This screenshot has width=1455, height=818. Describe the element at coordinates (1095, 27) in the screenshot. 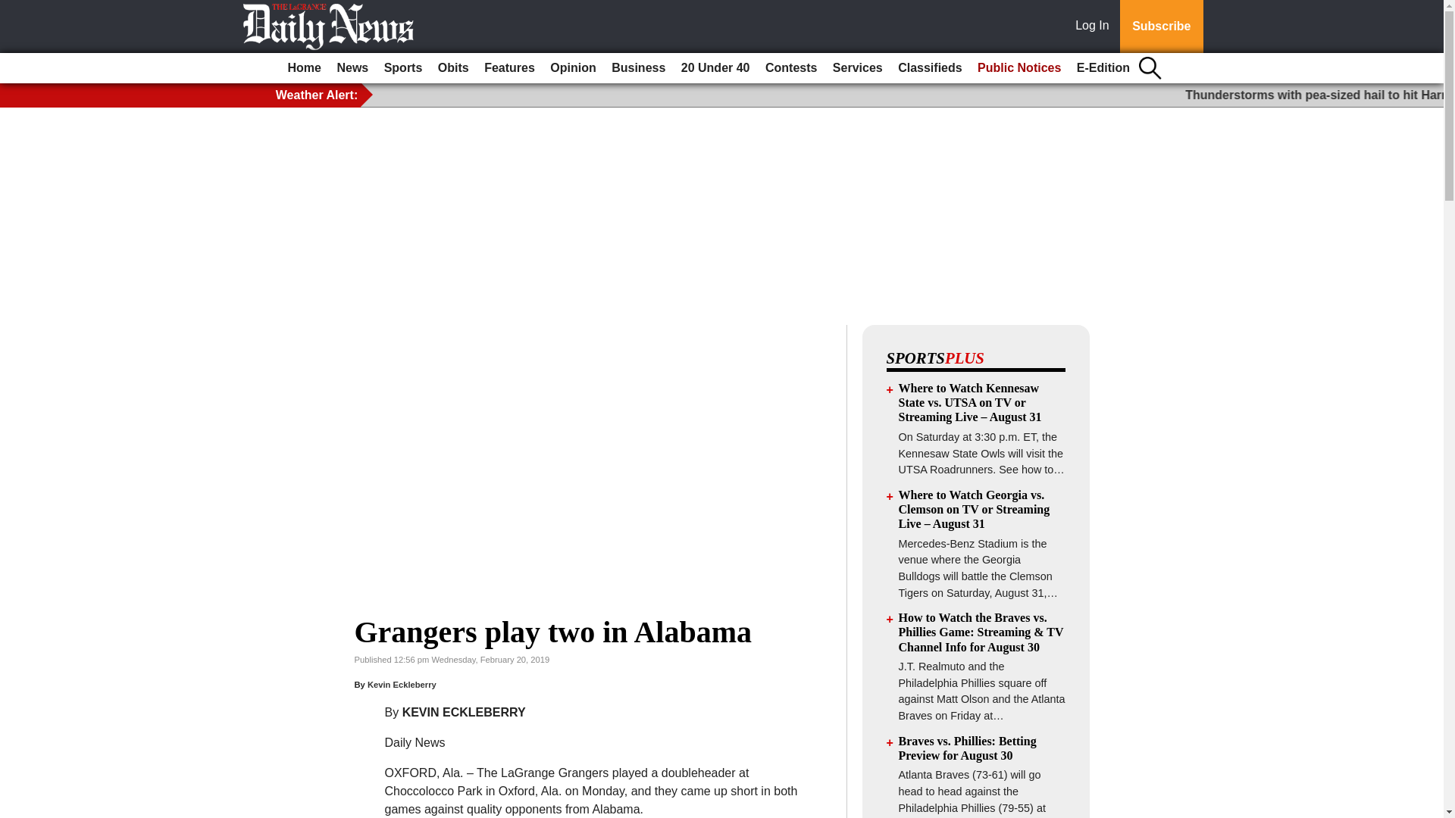

I see `Log In` at that location.